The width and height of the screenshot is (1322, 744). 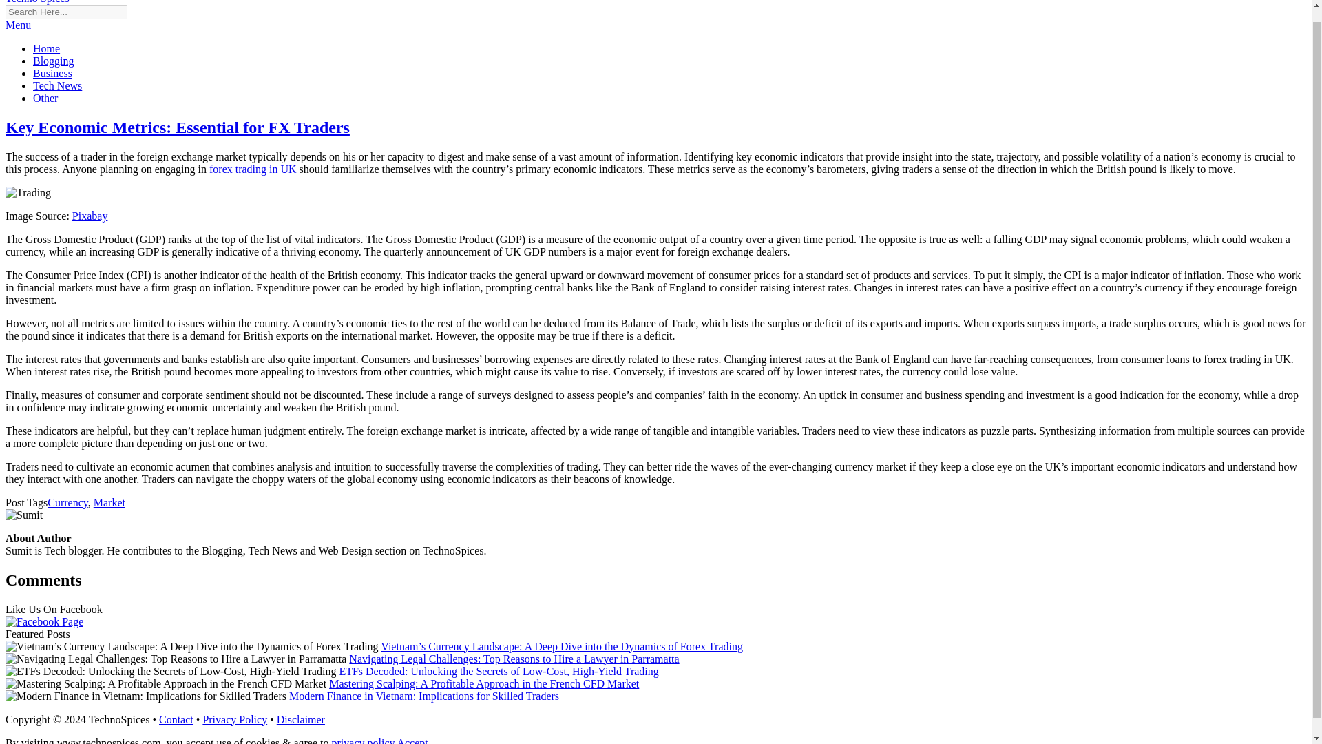 I want to click on Pixabay, so click(x=90, y=215).